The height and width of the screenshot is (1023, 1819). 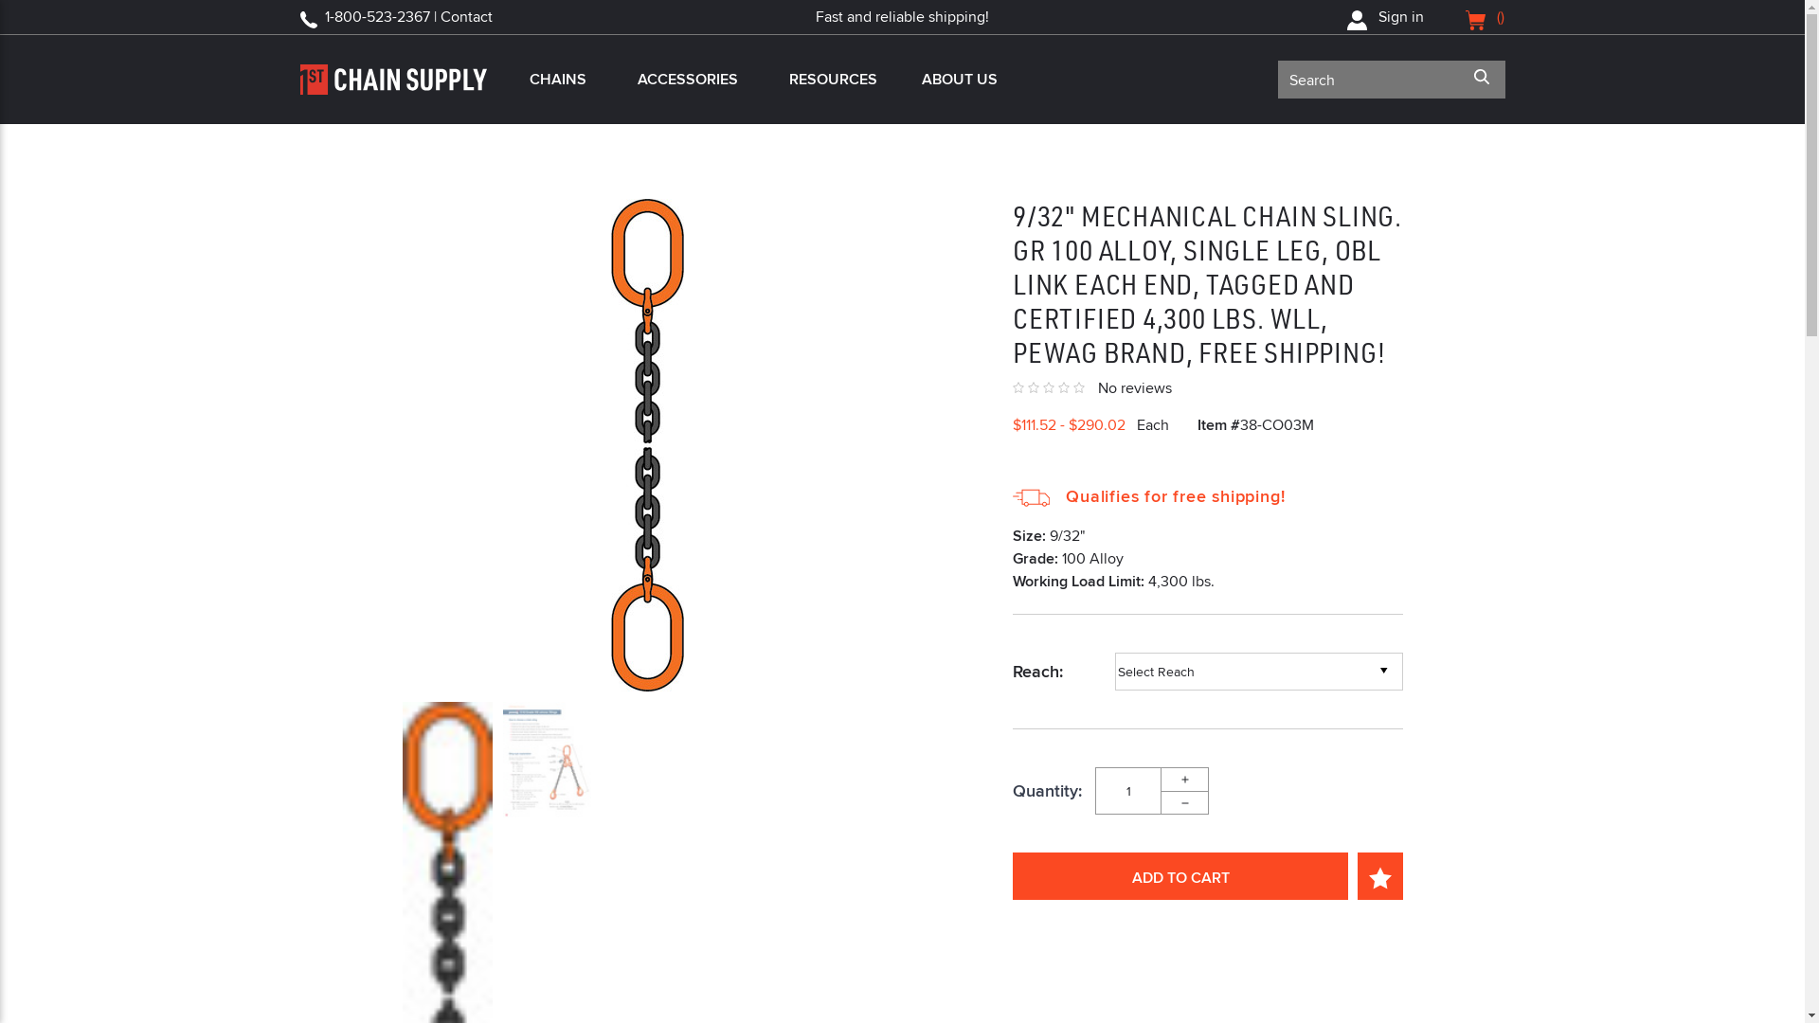 What do you see at coordinates (548, 760) in the screenshot?
I see `How to choose a sling` at bounding box center [548, 760].